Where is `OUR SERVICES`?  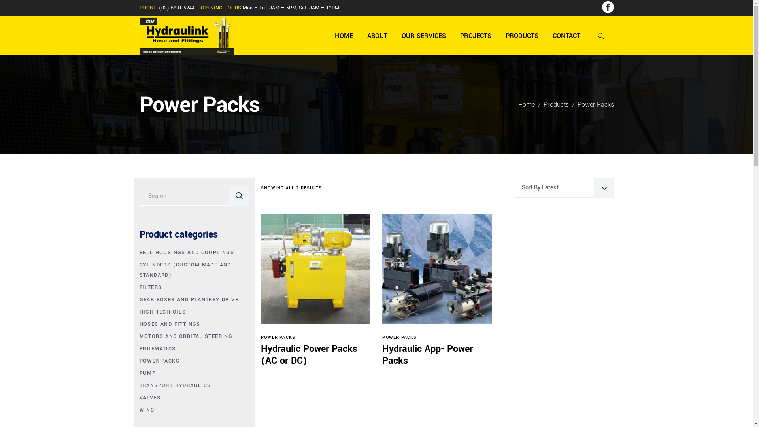 OUR SERVICES is located at coordinates (424, 35).